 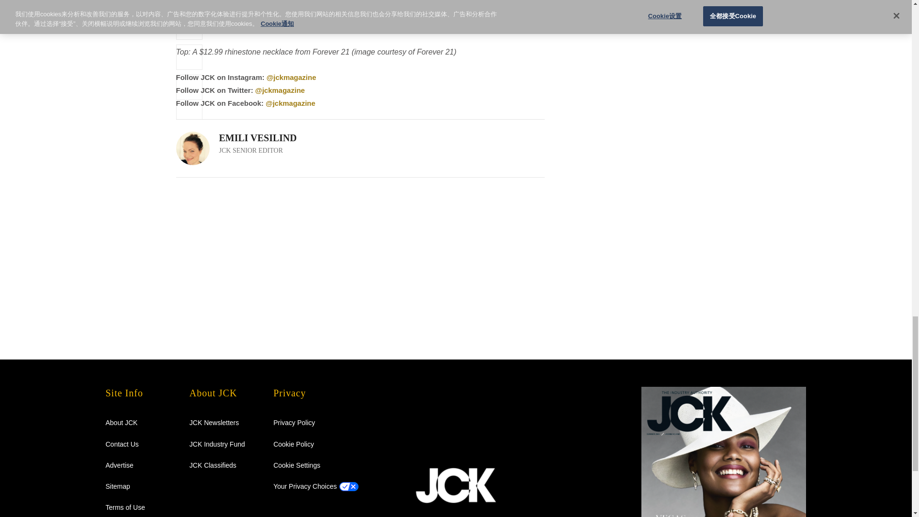 I want to click on privacy-choices, so click(x=305, y=486).